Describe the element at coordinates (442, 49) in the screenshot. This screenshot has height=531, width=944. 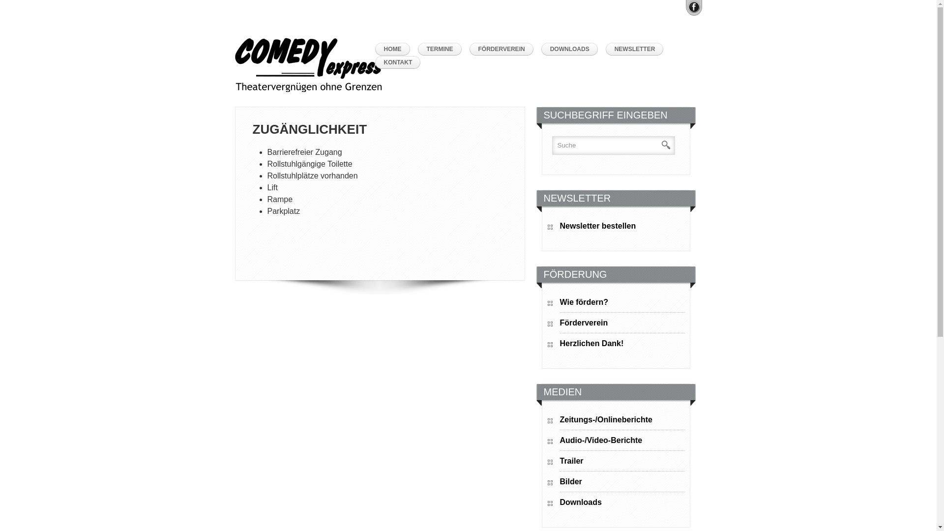
I see `TERMINE` at that location.